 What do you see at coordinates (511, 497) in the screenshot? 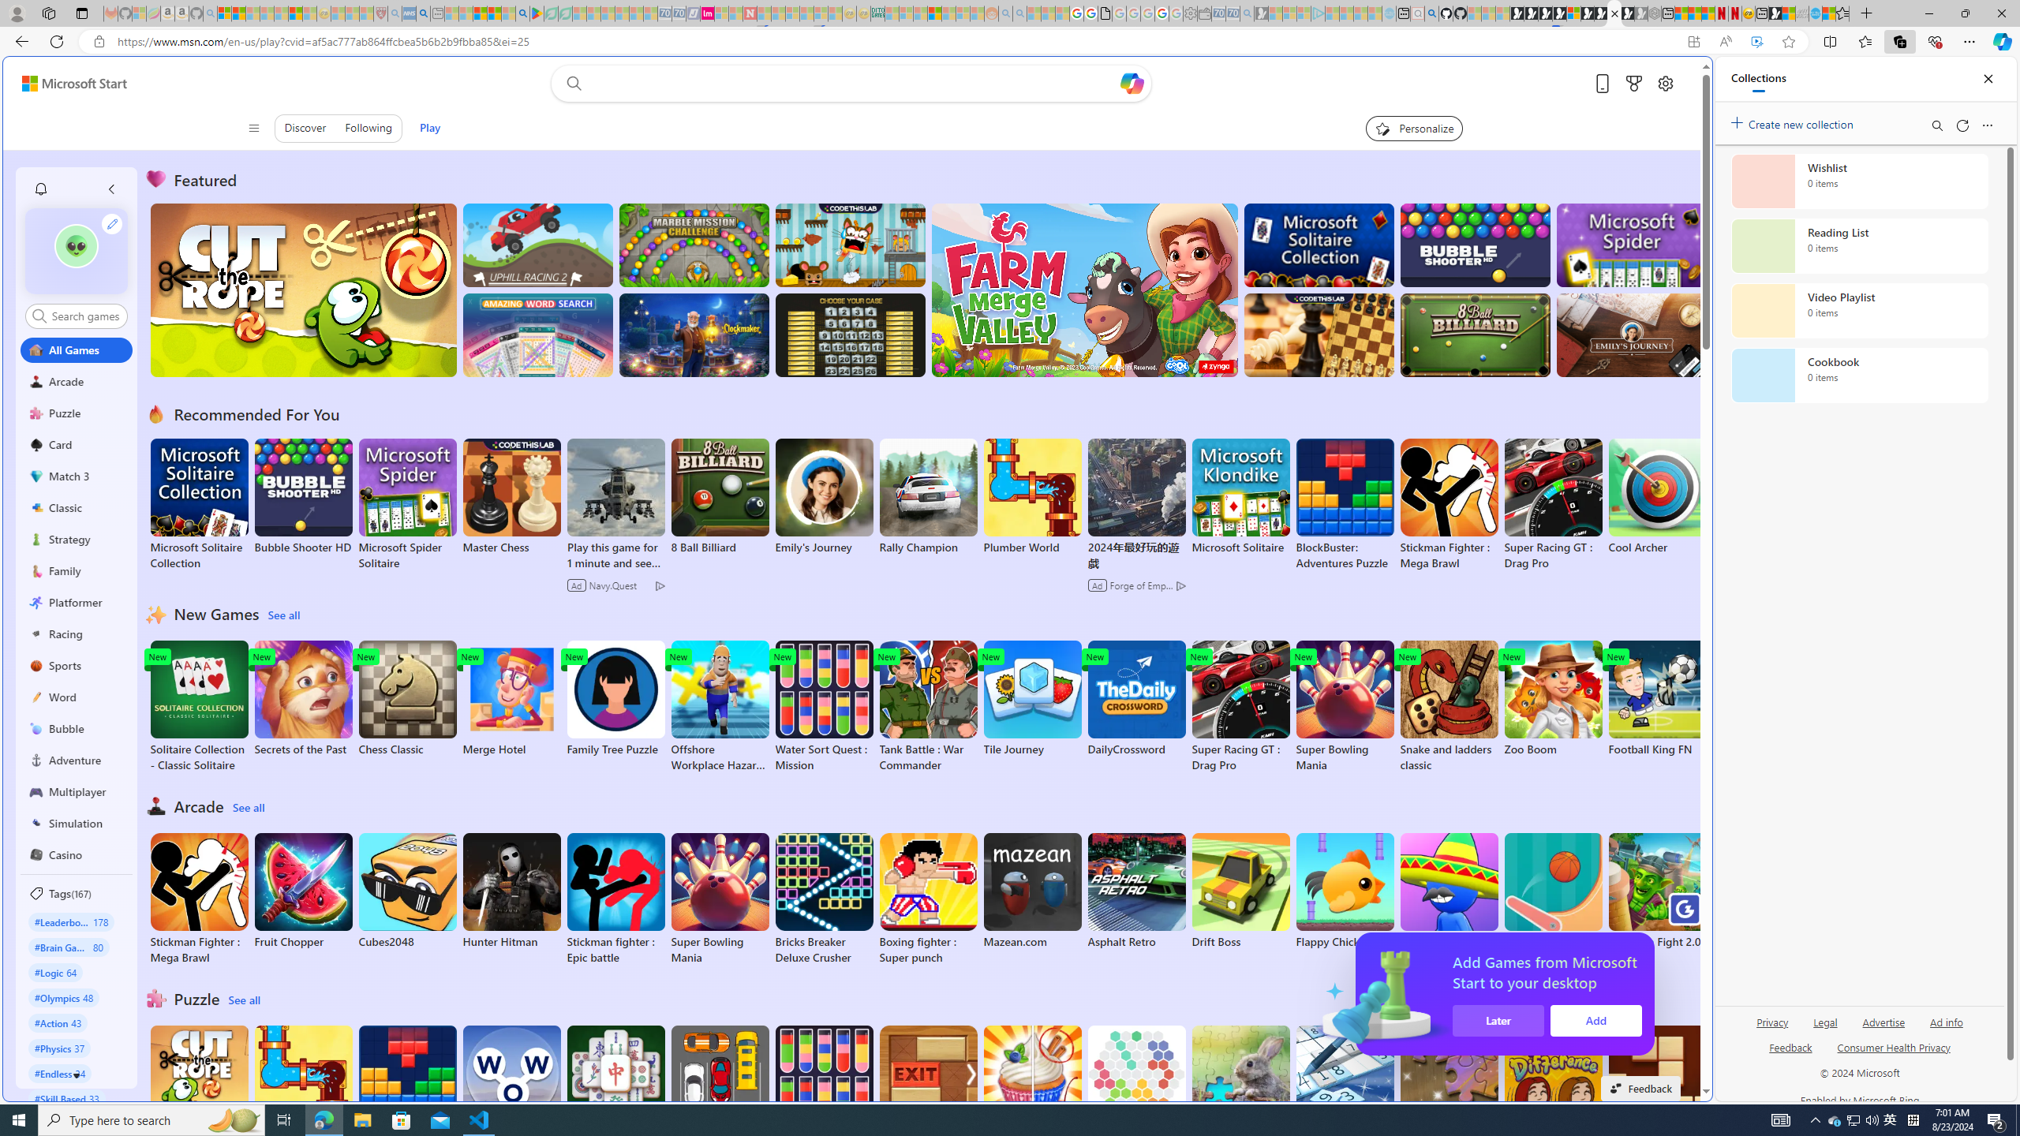
I see `Master Chess` at bounding box center [511, 497].